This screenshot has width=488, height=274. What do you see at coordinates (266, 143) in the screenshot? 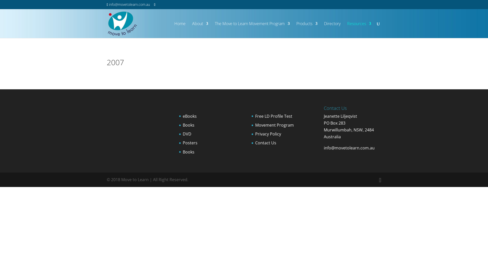
I see `Contact Us` at bounding box center [266, 143].